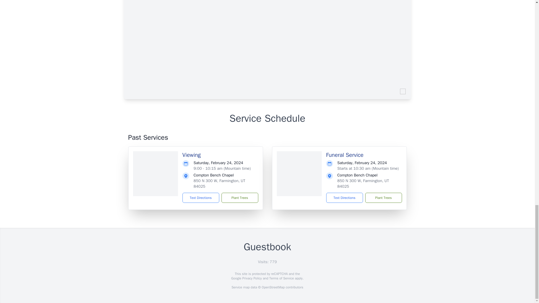 This screenshot has height=303, width=539. I want to click on Text Directions, so click(344, 198).